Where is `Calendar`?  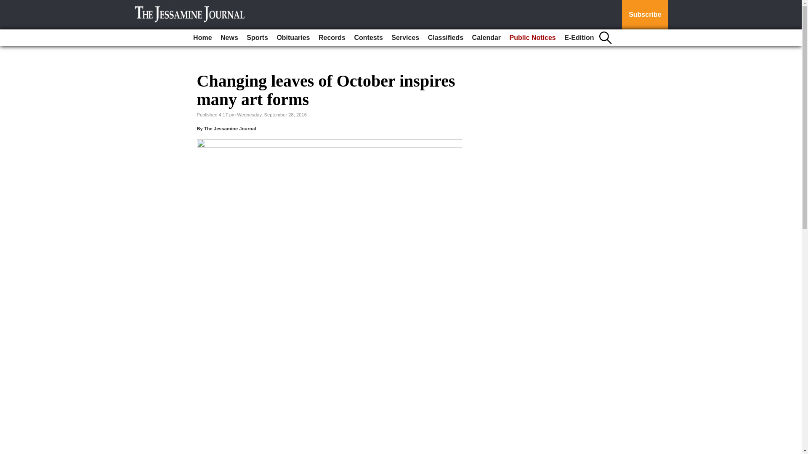 Calendar is located at coordinates (486, 38).